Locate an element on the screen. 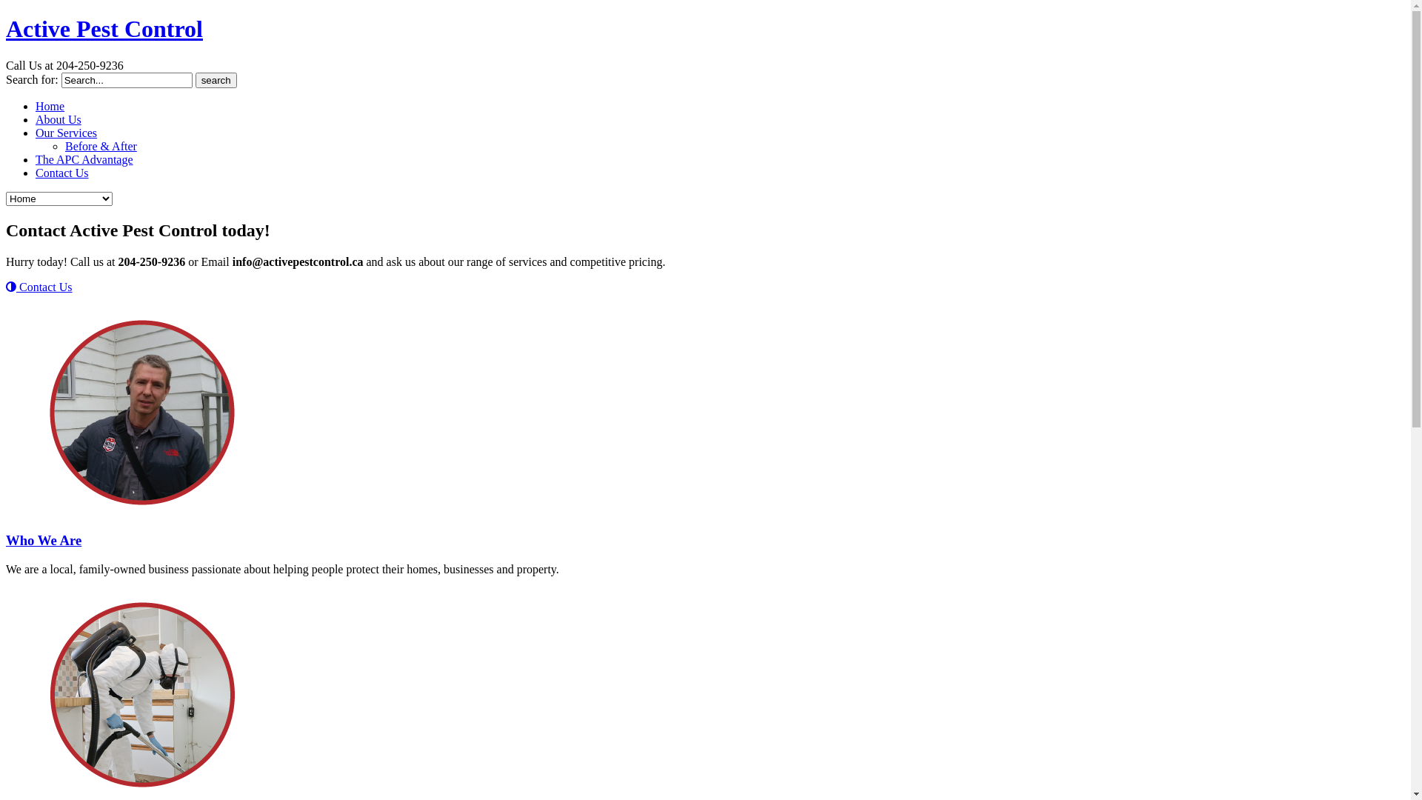 The height and width of the screenshot is (800, 1422). The APC Advantage is located at coordinates (84, 160).